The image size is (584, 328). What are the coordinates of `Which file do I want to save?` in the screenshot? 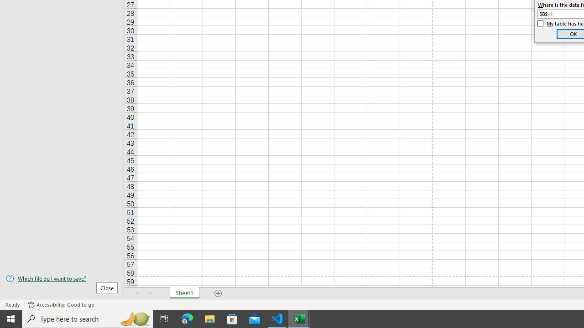 It's located at (62, 278).